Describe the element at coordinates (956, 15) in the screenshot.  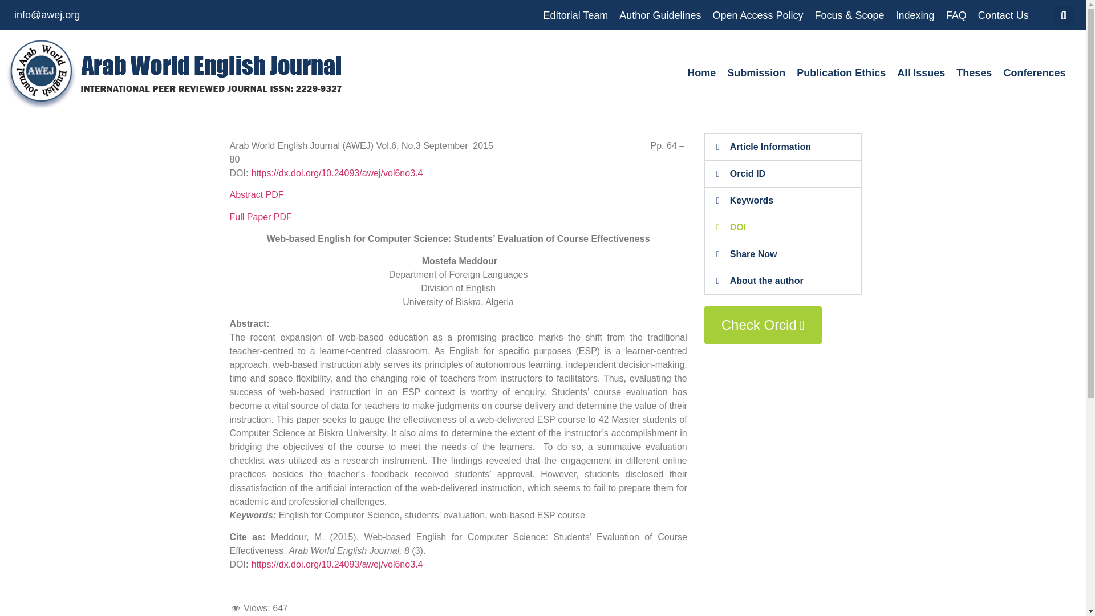
I see `FAQ` at that location.